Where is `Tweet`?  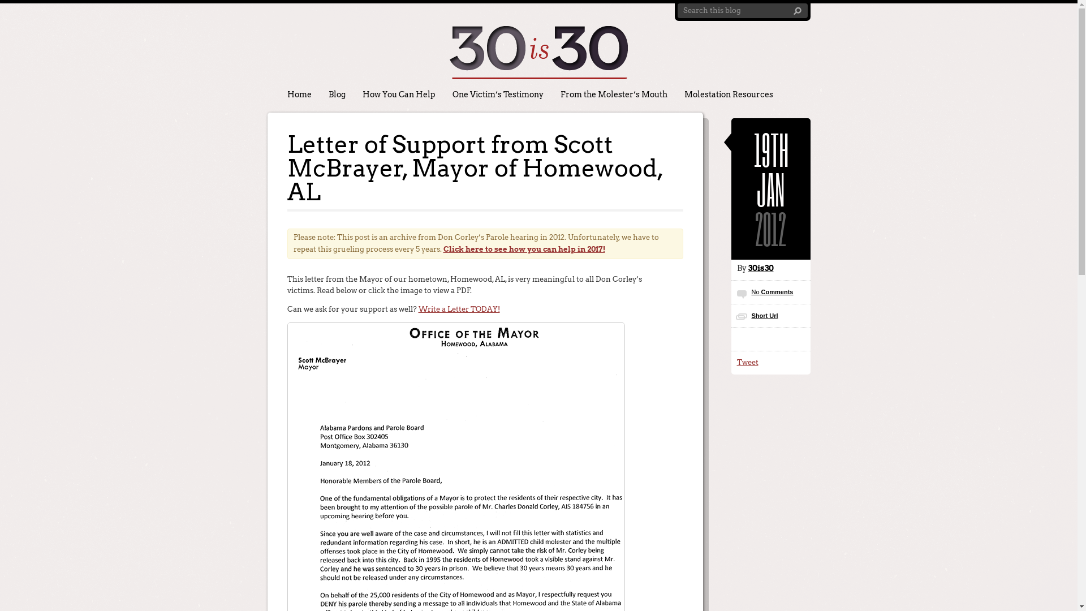
Tweet is located at coordinates (747, 362).